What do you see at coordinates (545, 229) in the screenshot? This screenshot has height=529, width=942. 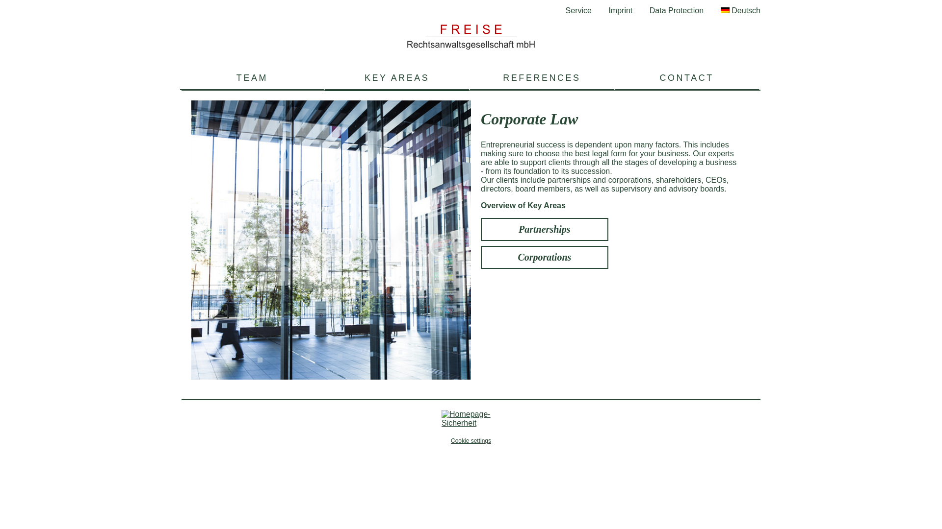 I see `Partnerships` at bounding box center [545, 229].